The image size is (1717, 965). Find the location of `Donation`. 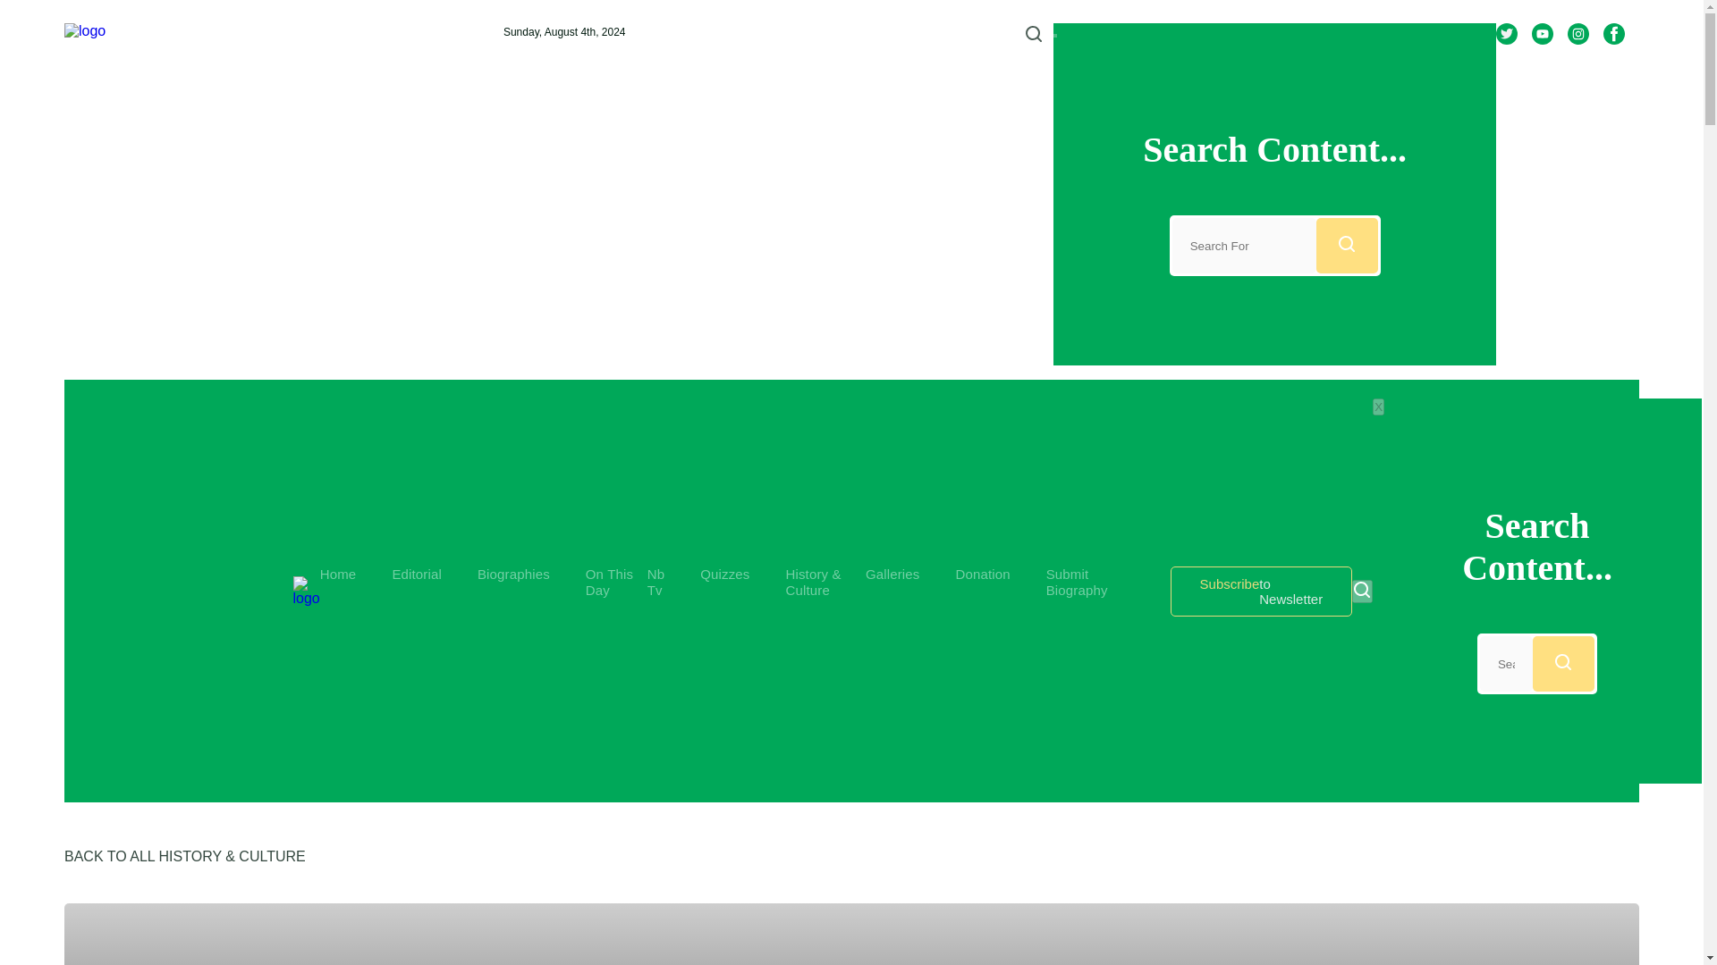

Donation is located at coordinates (982, 574).